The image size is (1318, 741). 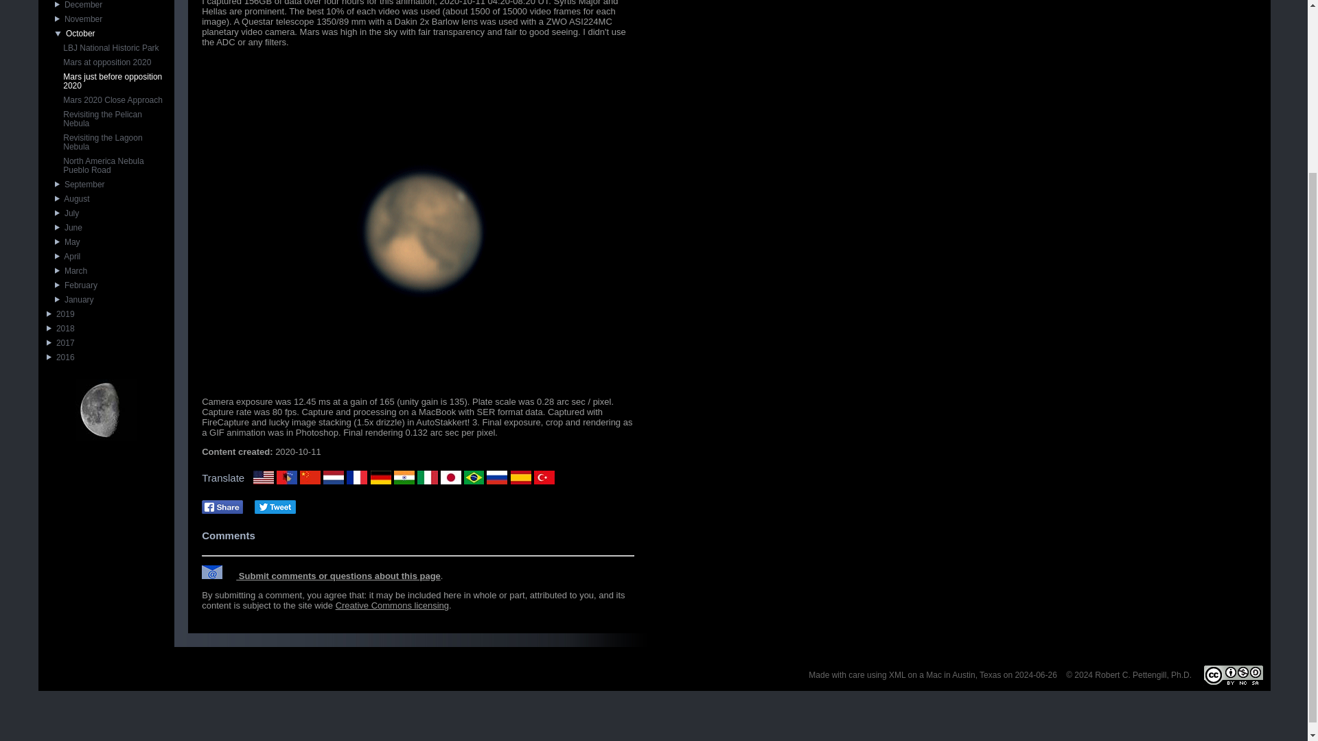 I want to click on automatic Italian translation, so click(x=427, y=478).